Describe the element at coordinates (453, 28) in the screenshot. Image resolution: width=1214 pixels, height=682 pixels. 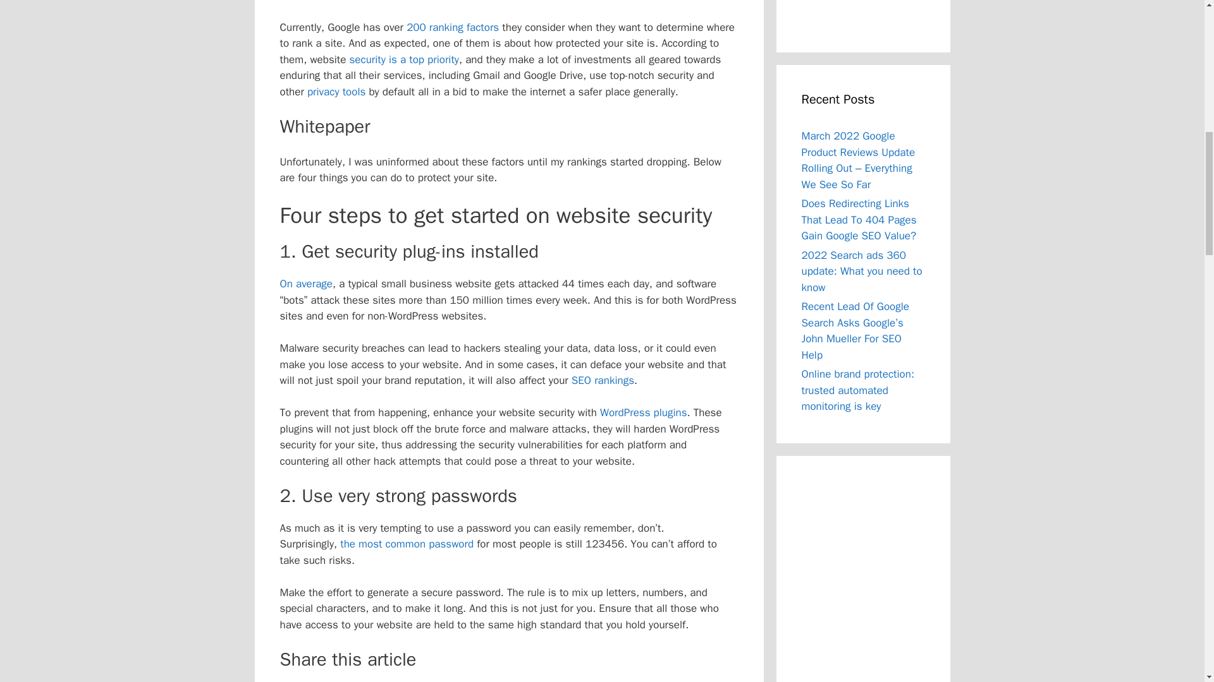
I see `200 ranking factors` at that location.